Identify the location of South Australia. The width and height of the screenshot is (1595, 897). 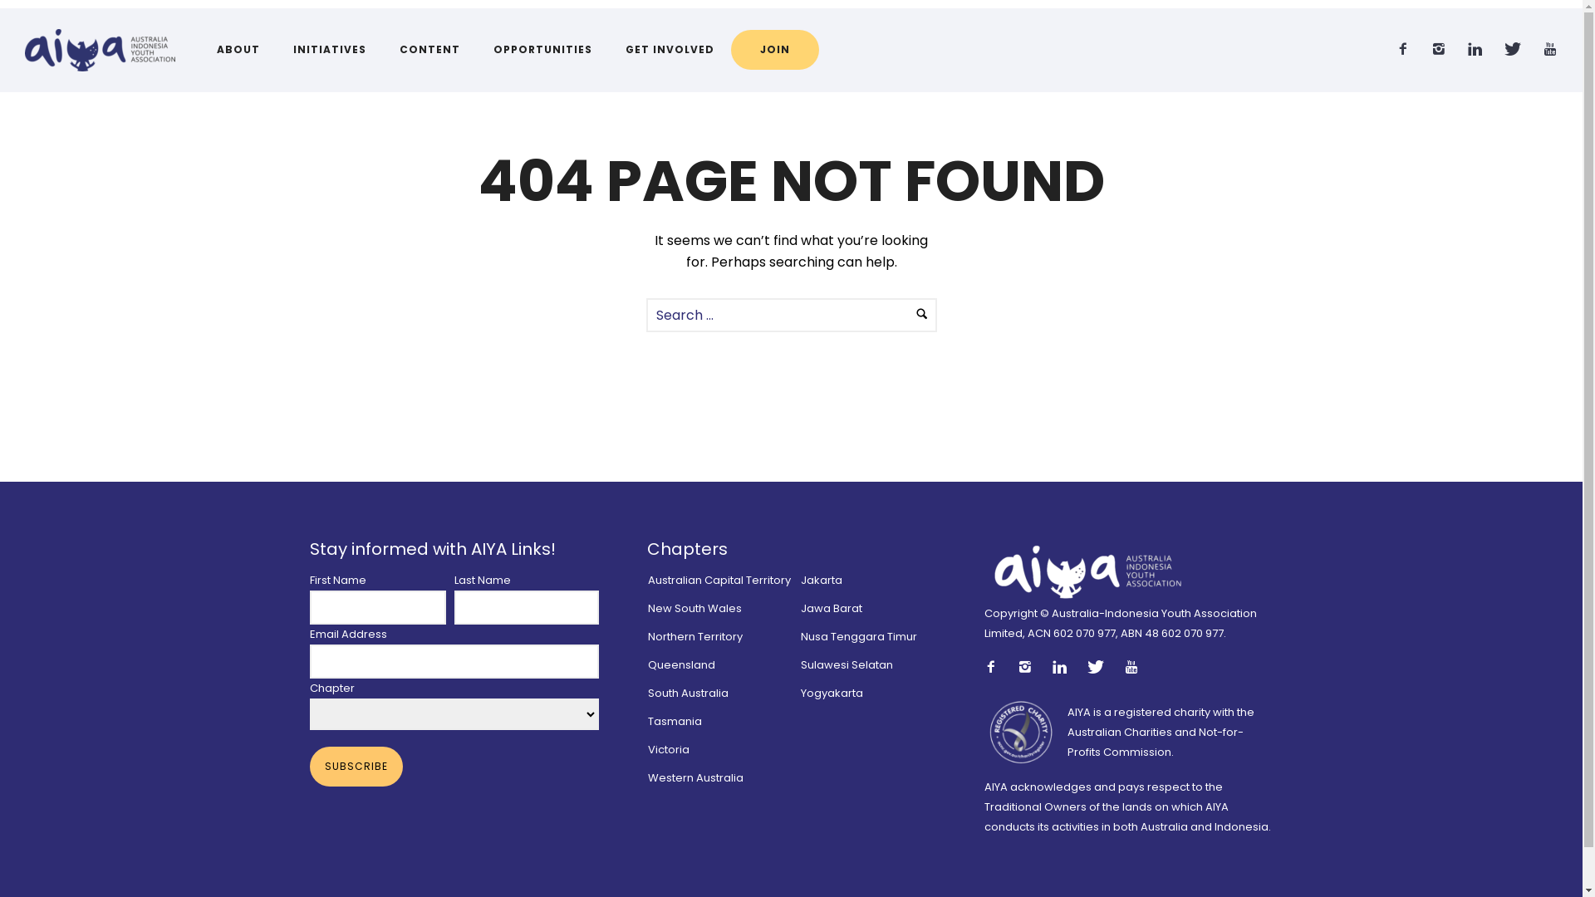
(688, 693).